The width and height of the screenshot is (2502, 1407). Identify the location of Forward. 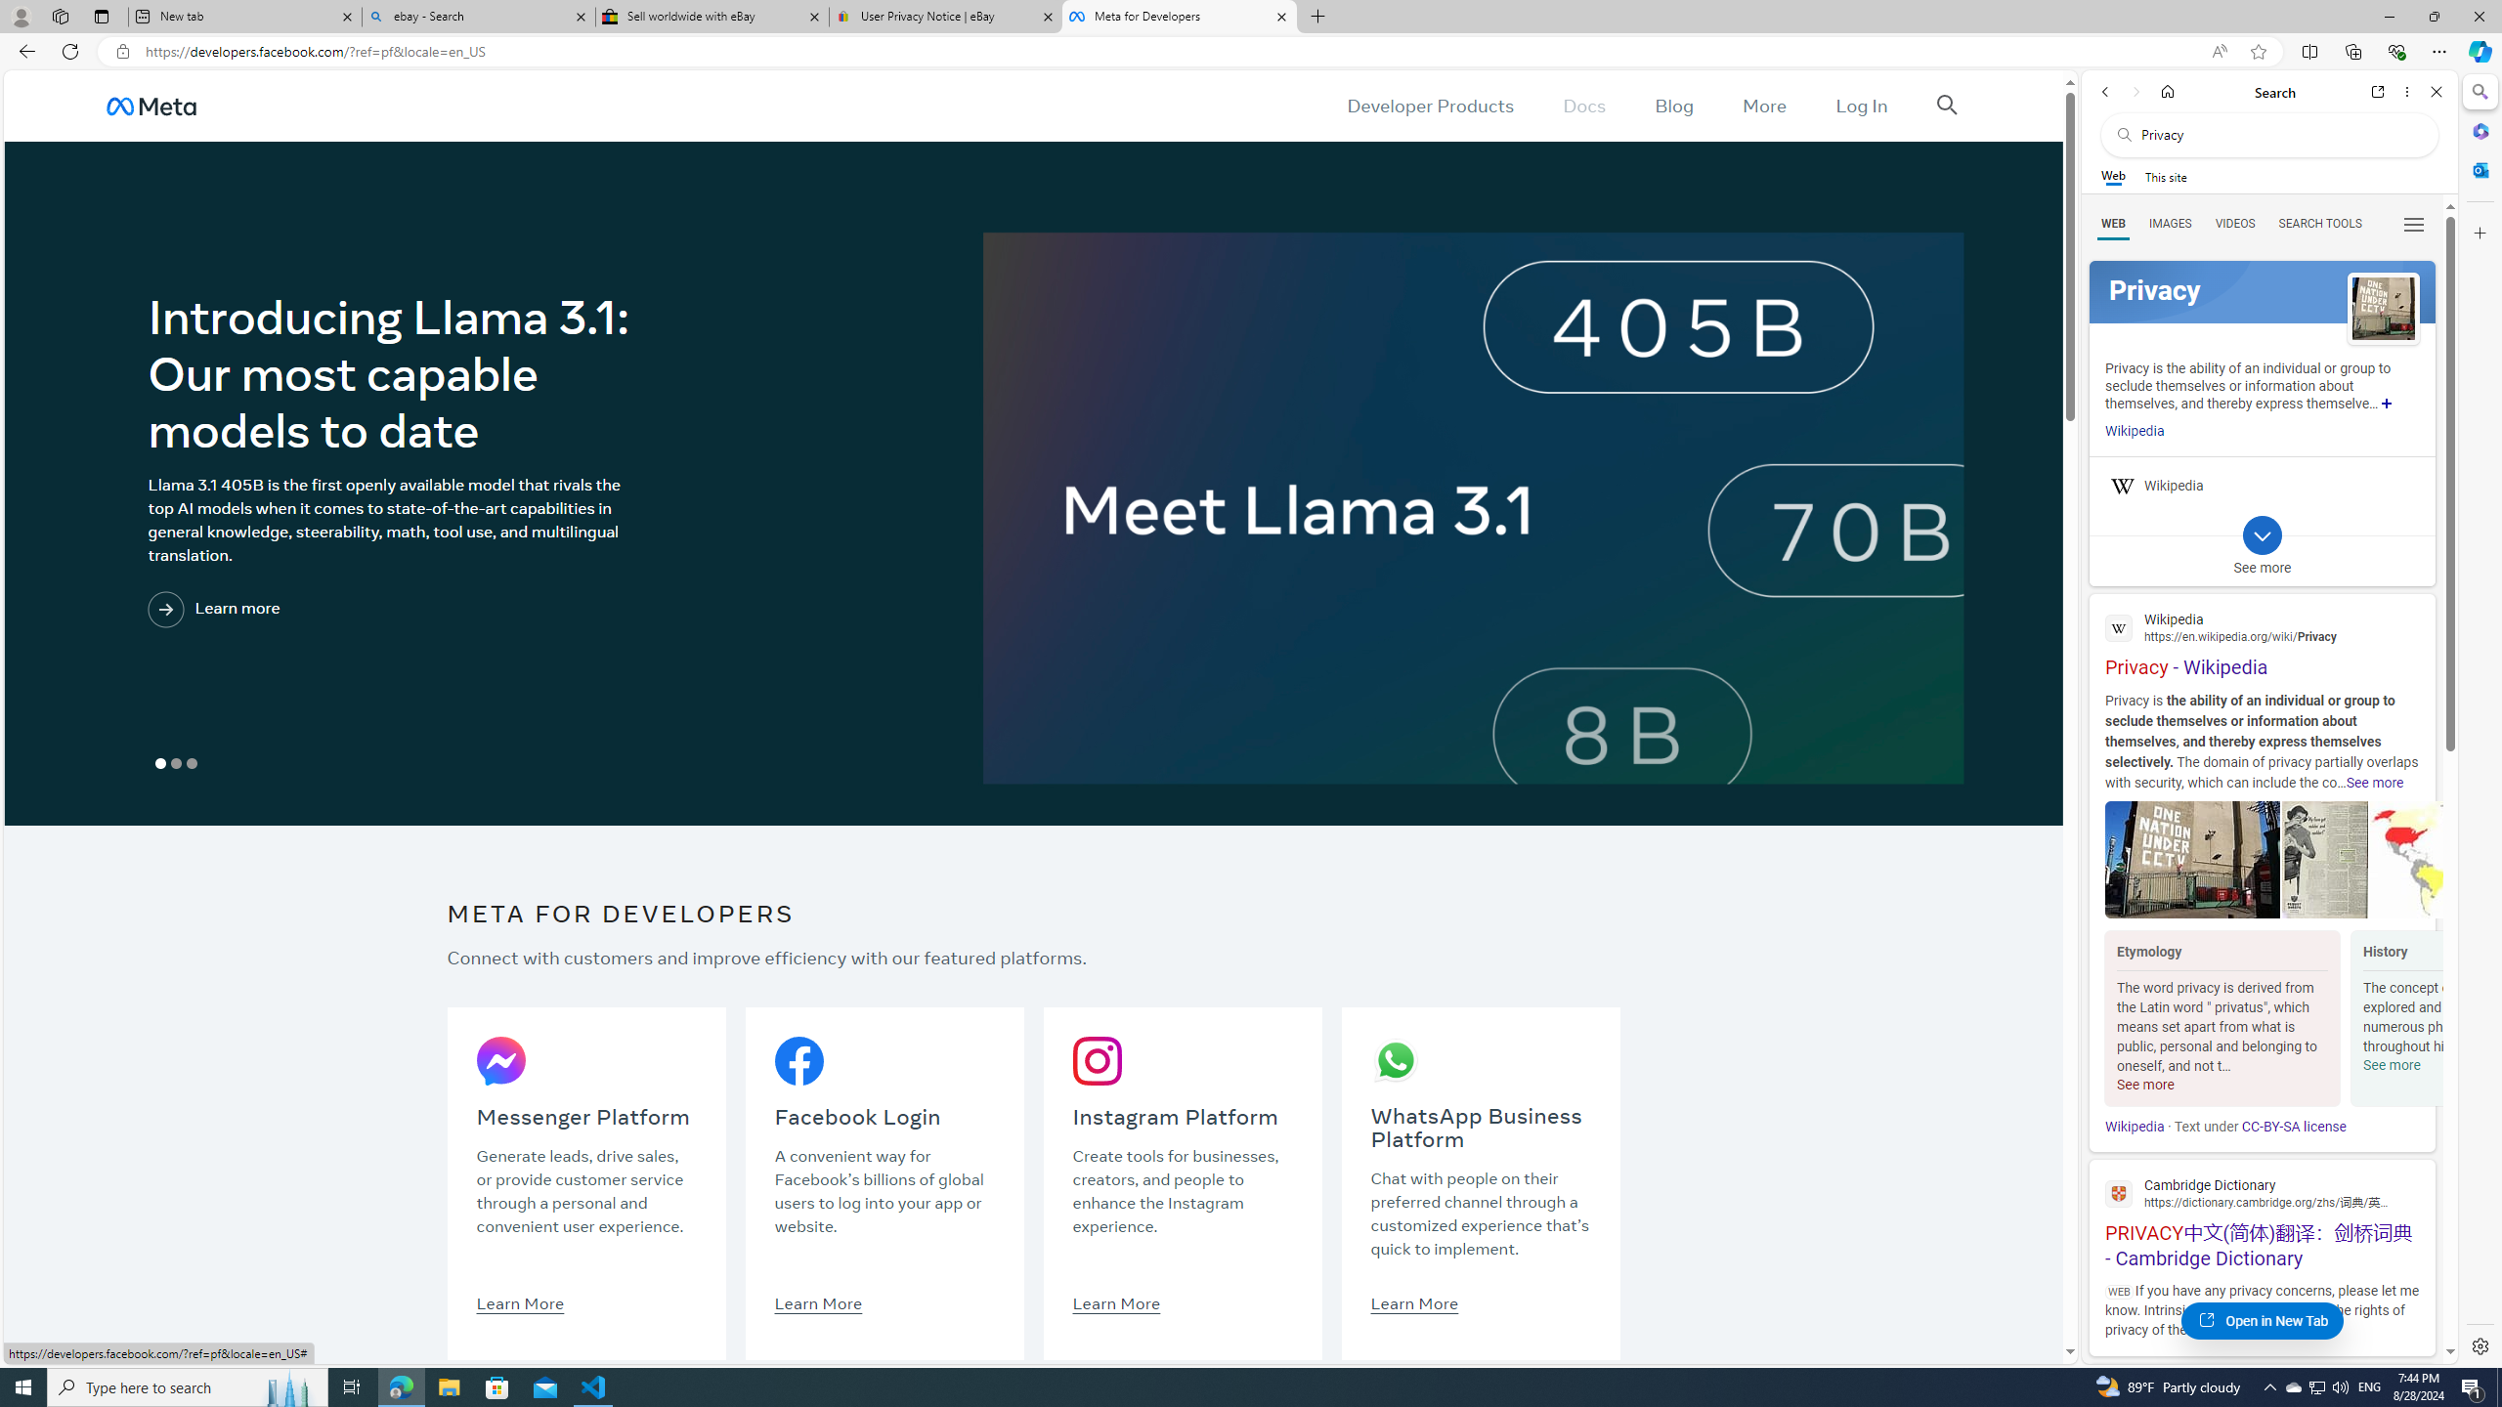
(2135, 92).